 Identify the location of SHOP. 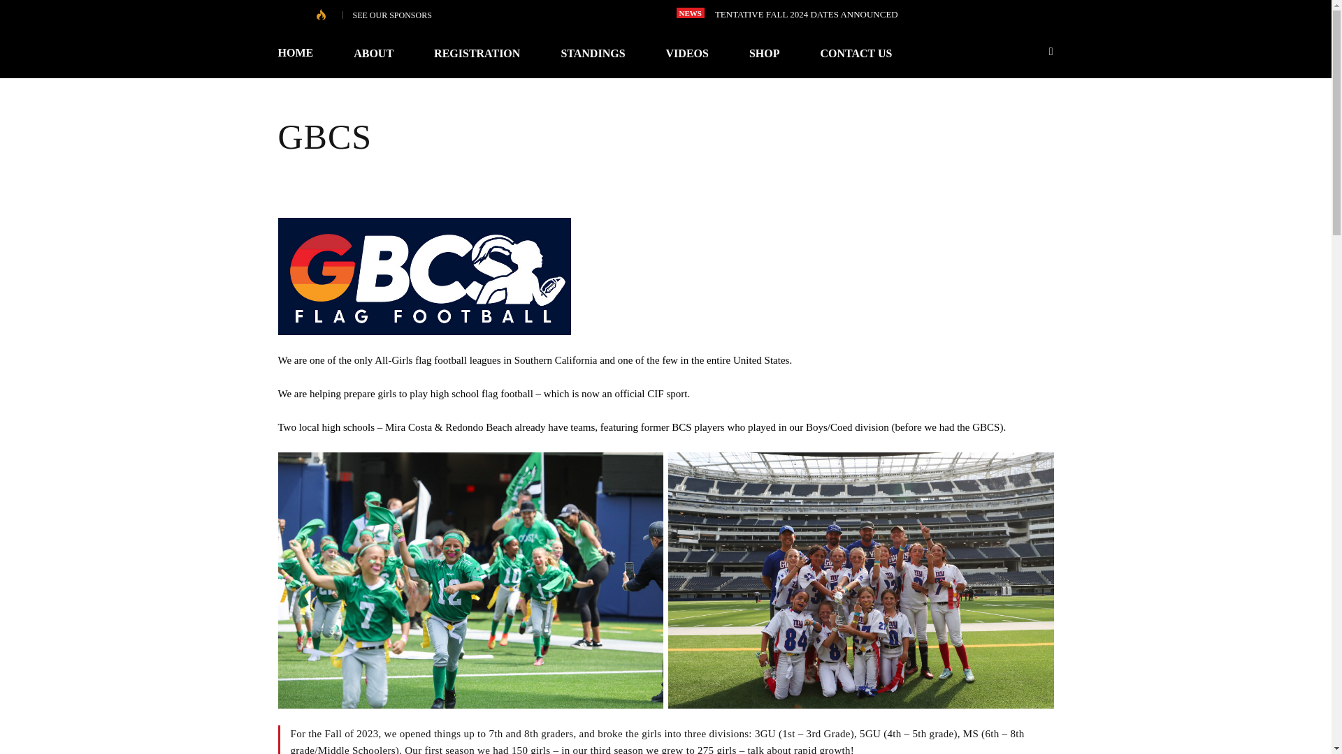
(764, 53).